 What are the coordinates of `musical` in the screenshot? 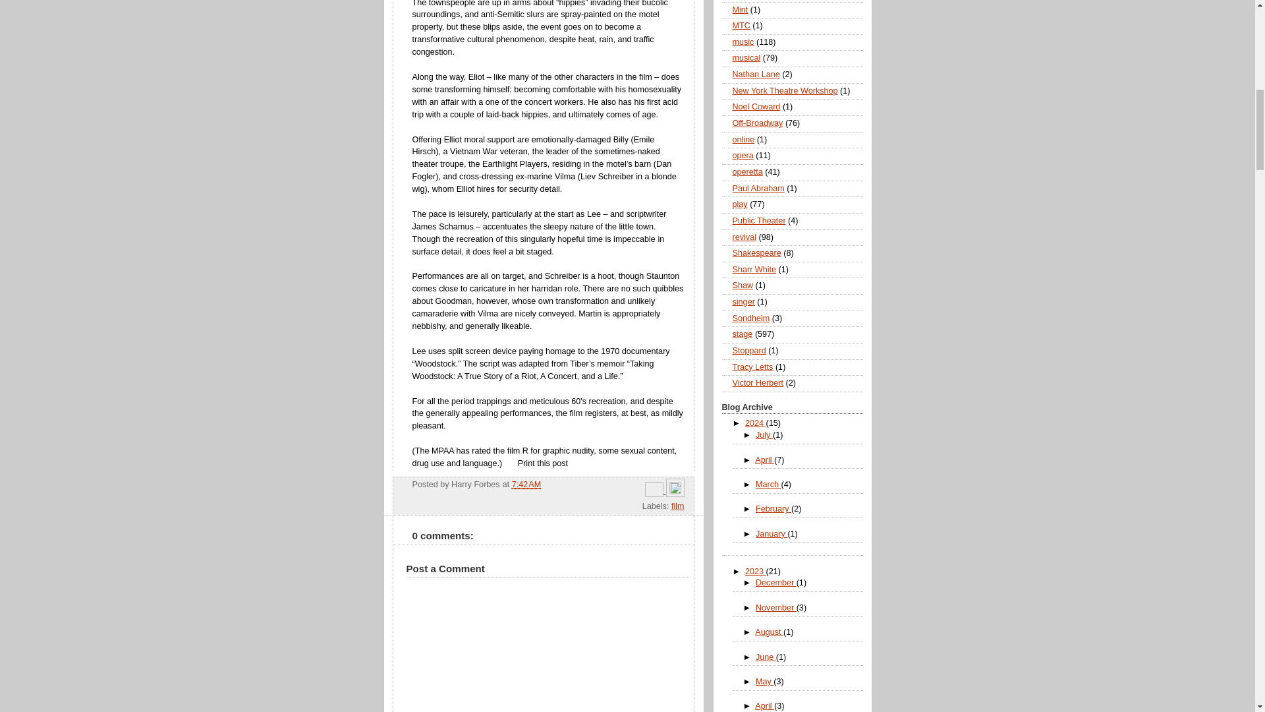 It's located at (746, 58).